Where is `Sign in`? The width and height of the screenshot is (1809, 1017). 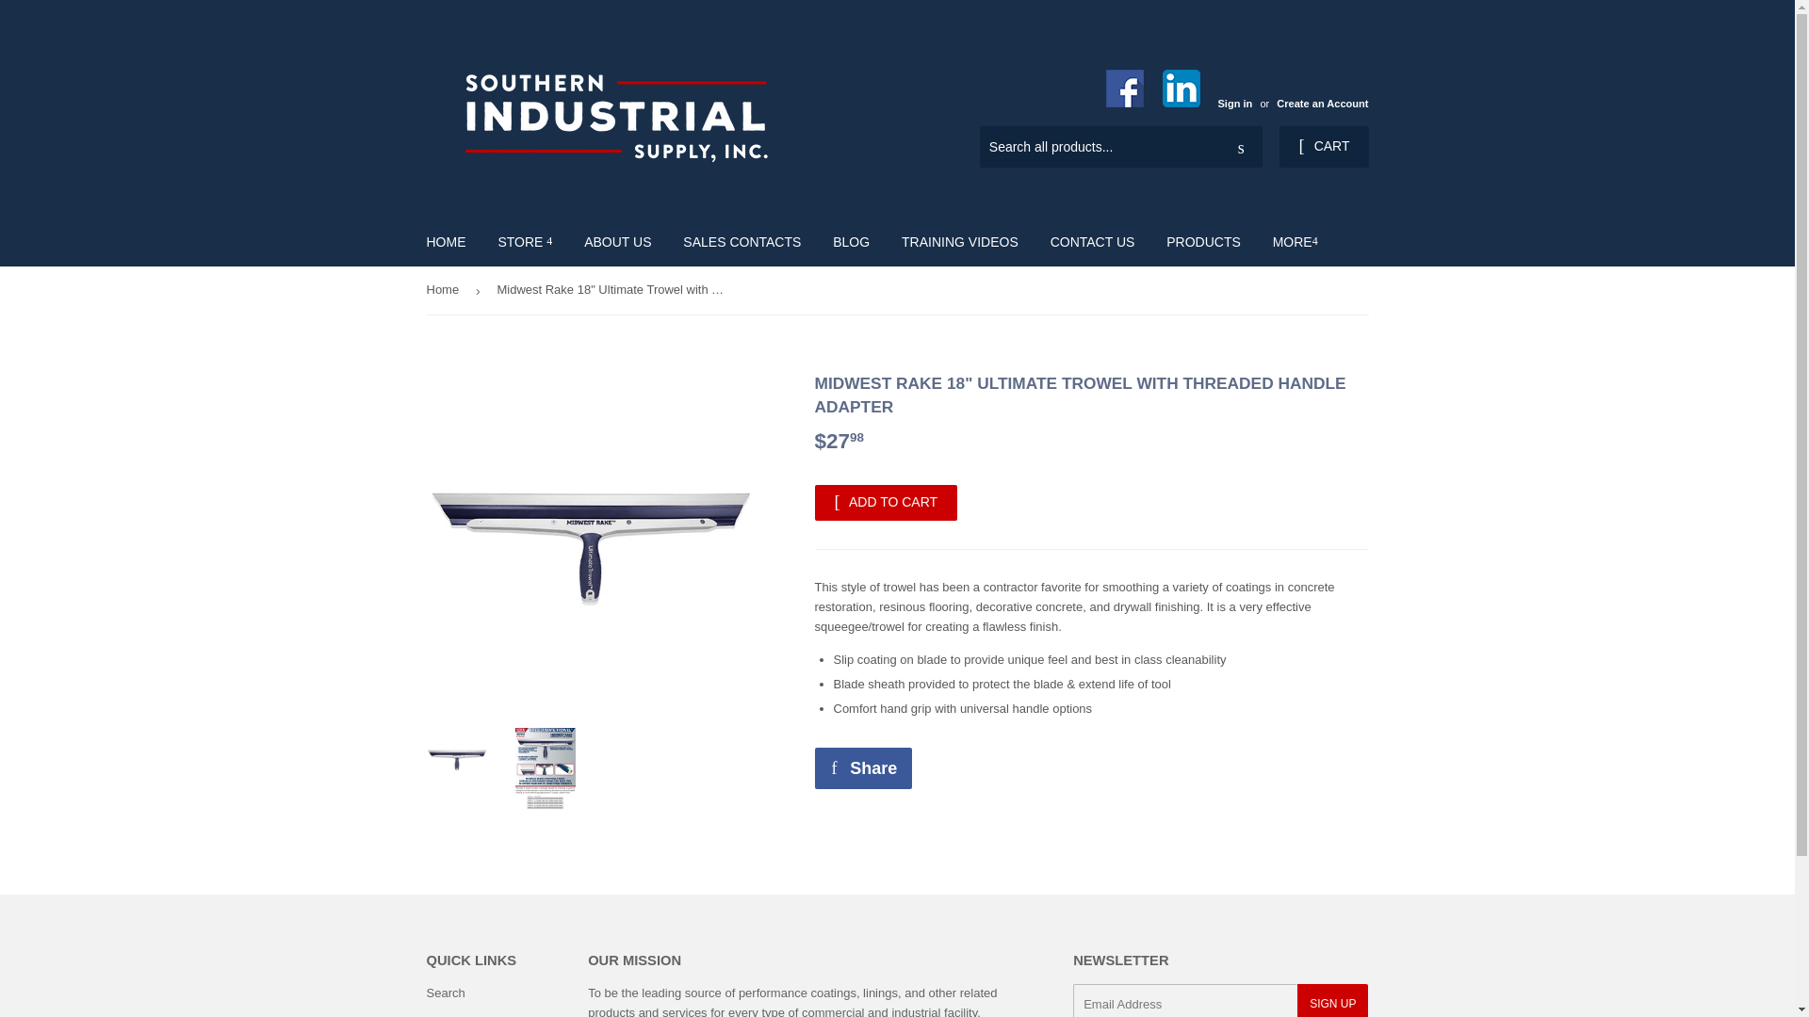
Sign in is located at coordinates (1234, 103).